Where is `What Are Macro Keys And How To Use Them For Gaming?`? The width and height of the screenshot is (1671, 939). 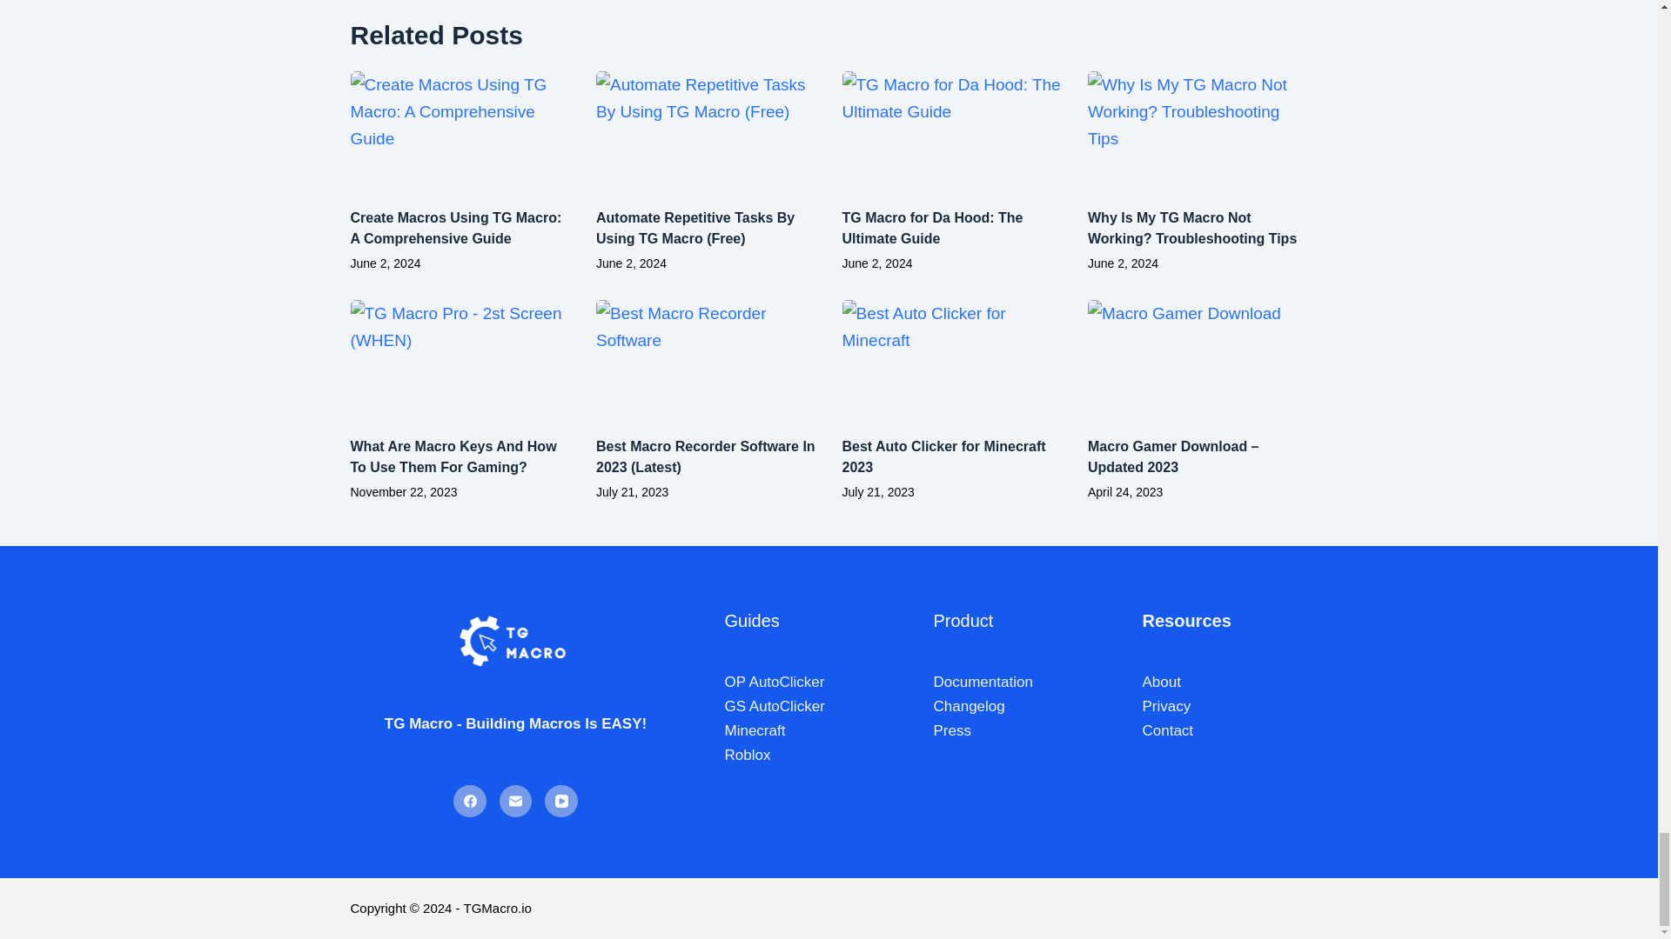
What Are Macro Keys And How To Use Them For Gaming? is located at coordinates (453, 457).